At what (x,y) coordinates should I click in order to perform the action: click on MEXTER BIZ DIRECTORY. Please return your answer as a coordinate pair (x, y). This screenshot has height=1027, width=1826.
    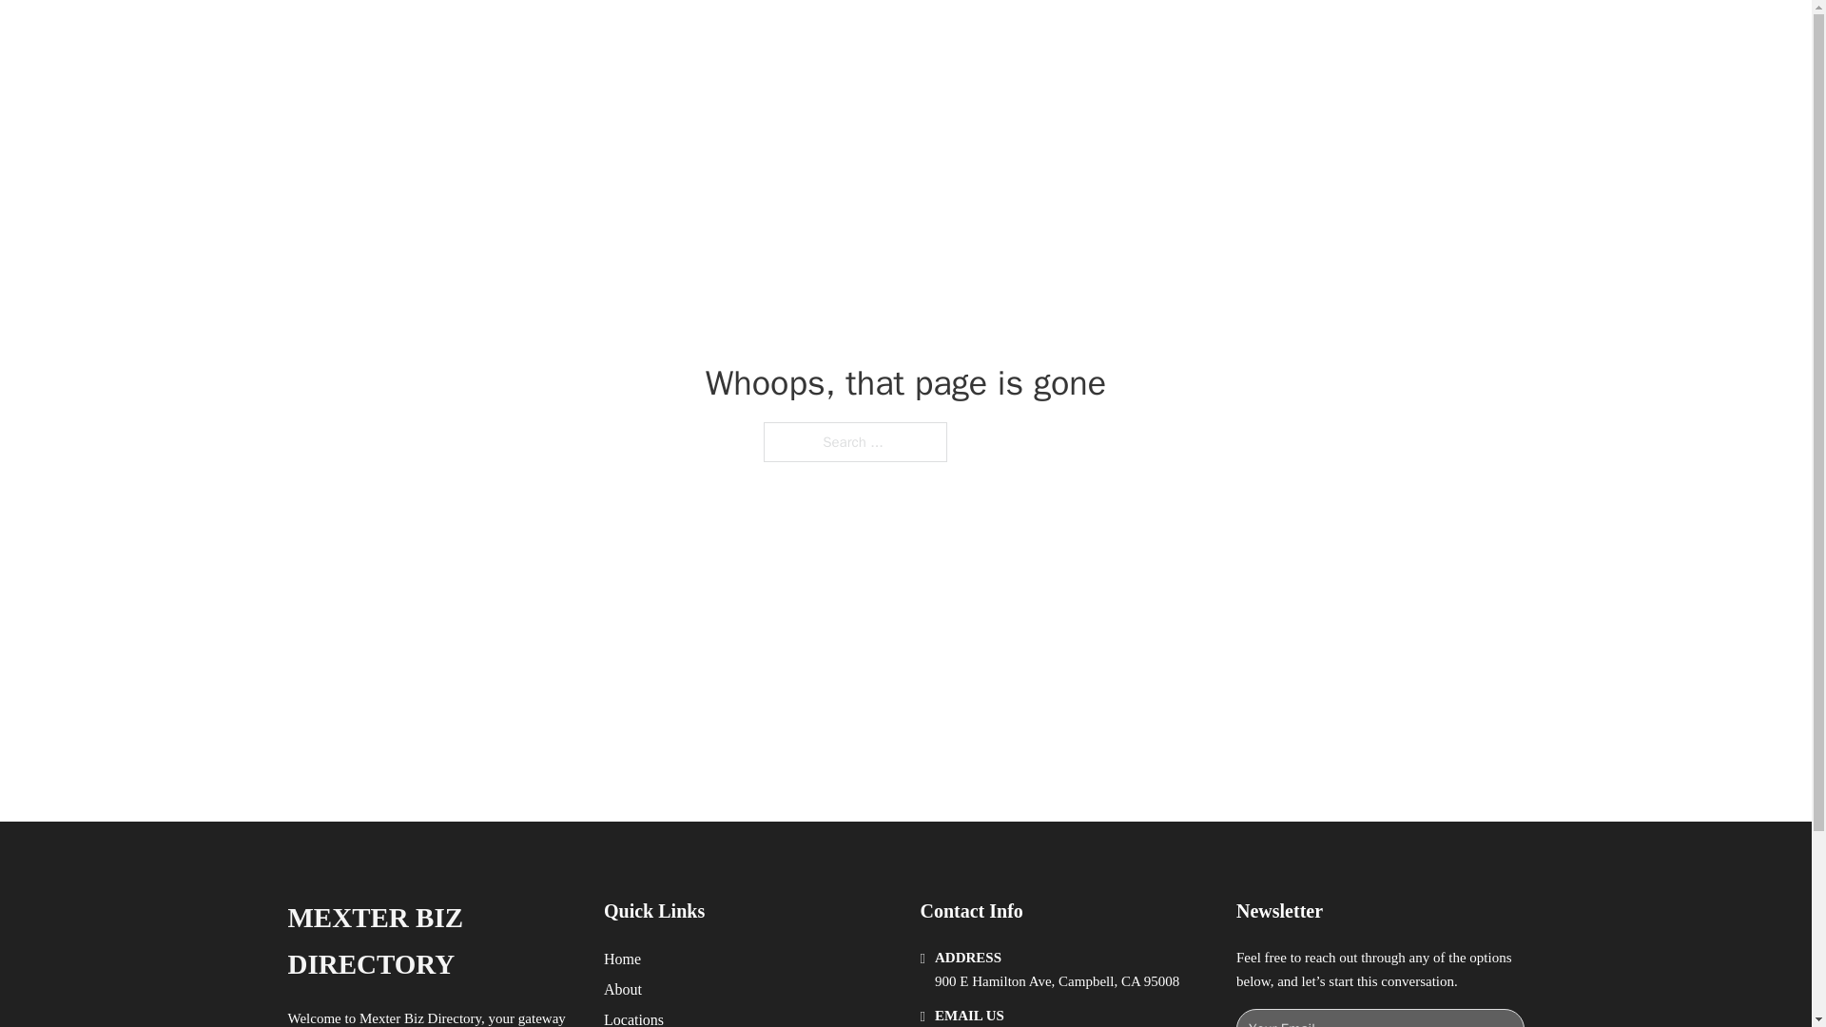
    Looking at the image, I should click on (430, 941).